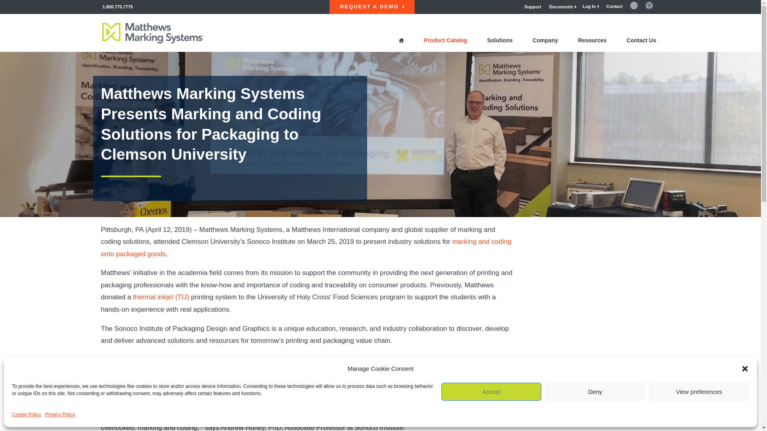  I want to click on Deny, so click(595, 392).